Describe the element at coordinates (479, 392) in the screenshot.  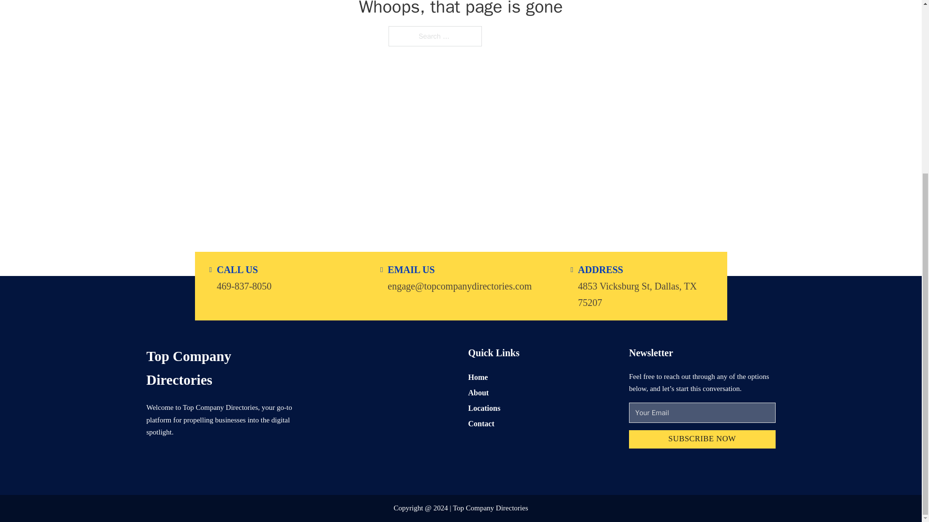
I see `About` at that location.